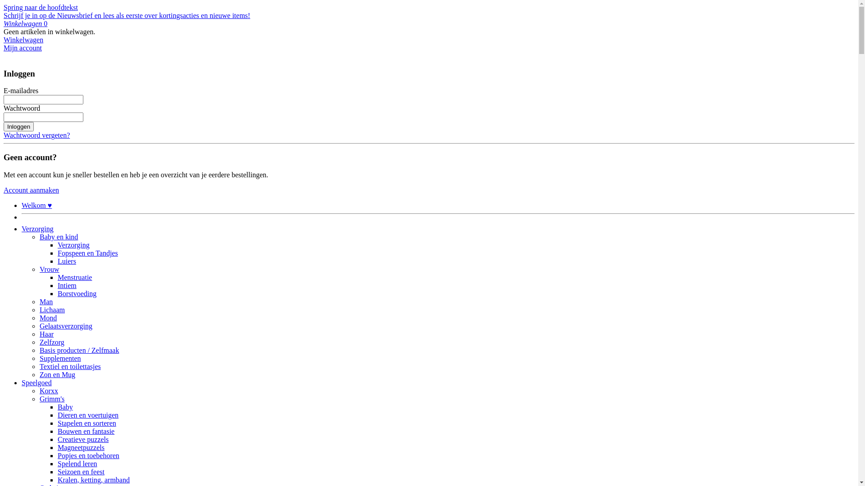  What do you see at coordinates (23, 40) in the screenshot?
I see `Winkelwagen` at bounding box center [23, 40].